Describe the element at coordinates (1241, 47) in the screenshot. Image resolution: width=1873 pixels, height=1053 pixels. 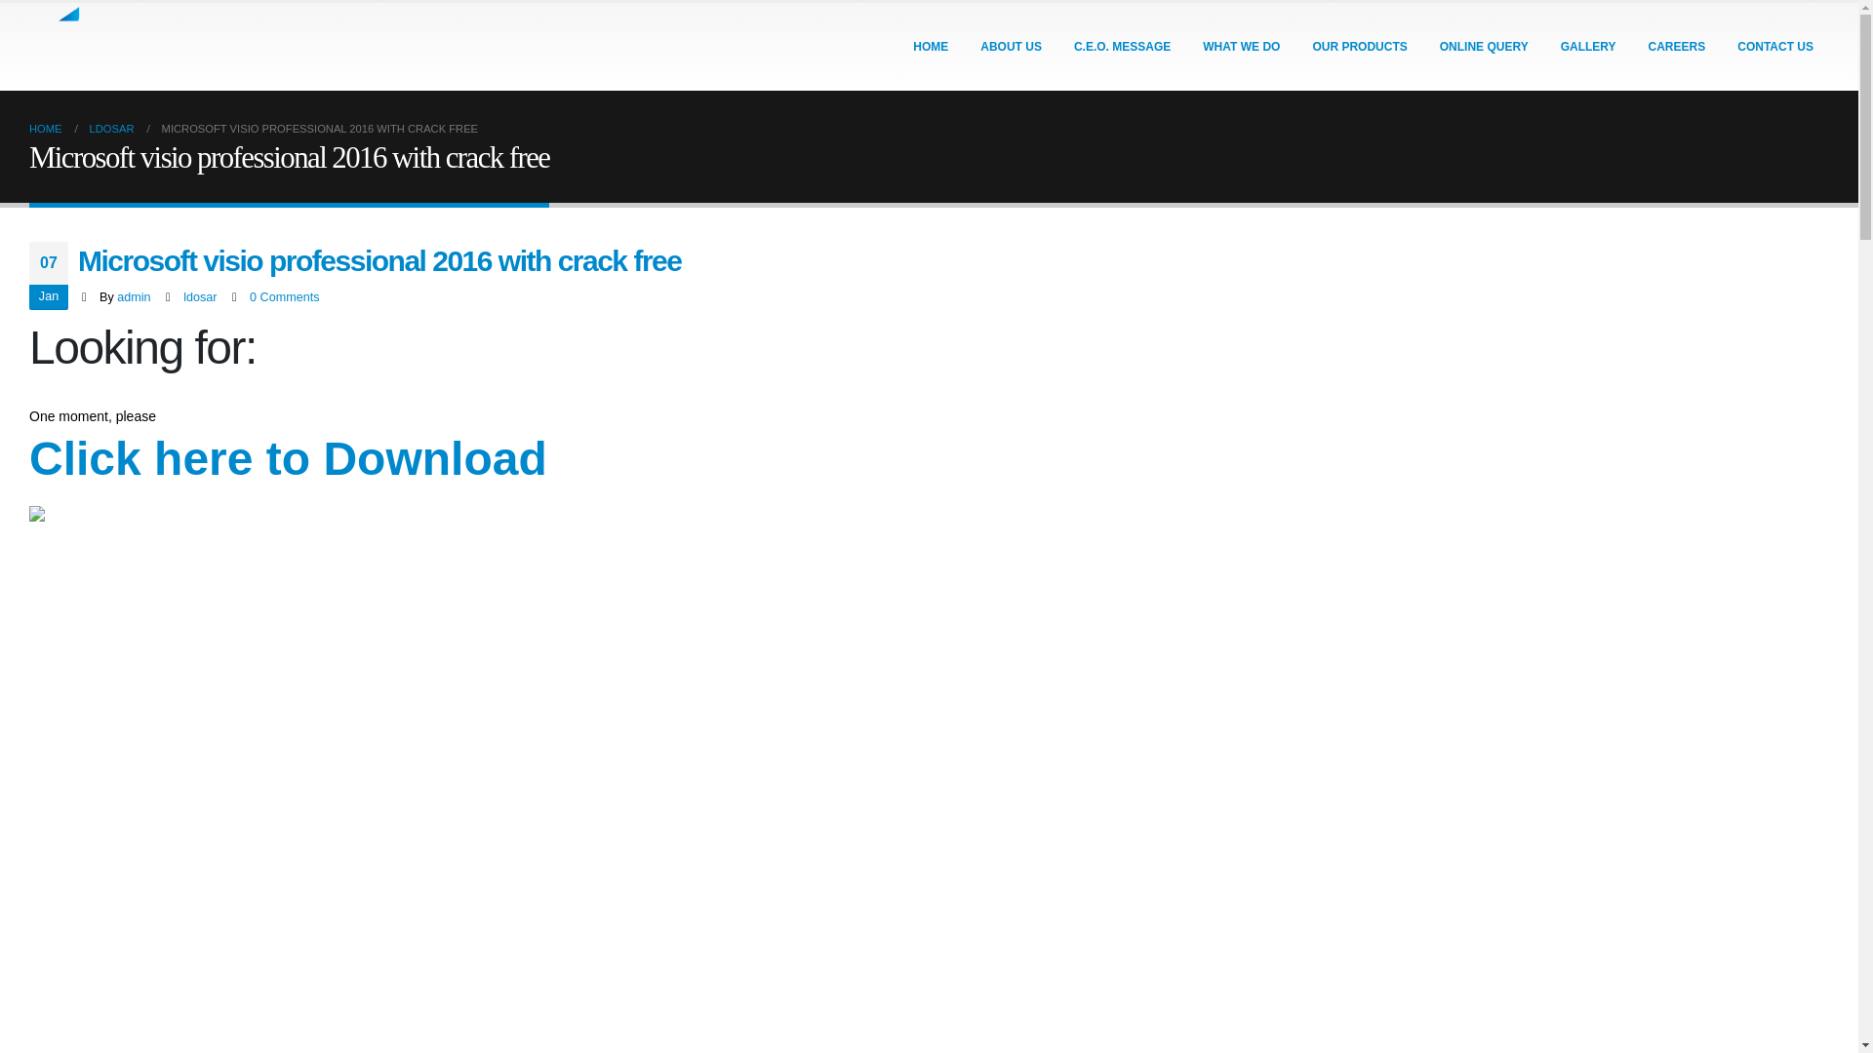
I see `WHAT WE DO` at that location.